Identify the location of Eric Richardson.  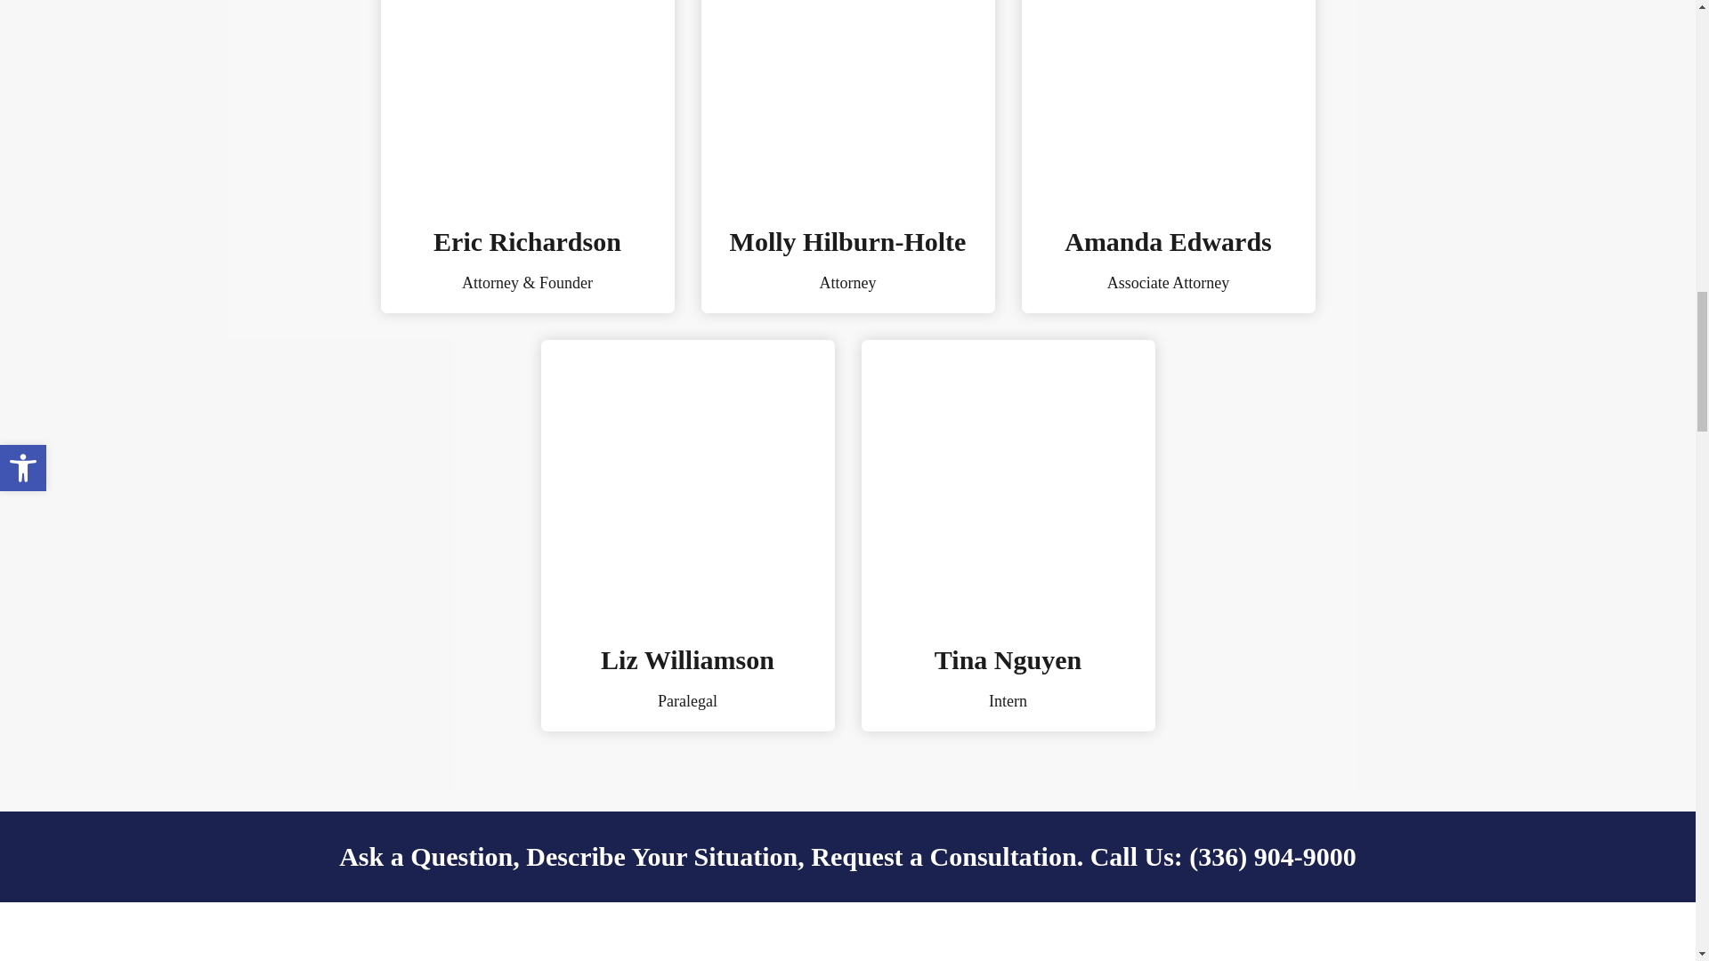
(528, 100).